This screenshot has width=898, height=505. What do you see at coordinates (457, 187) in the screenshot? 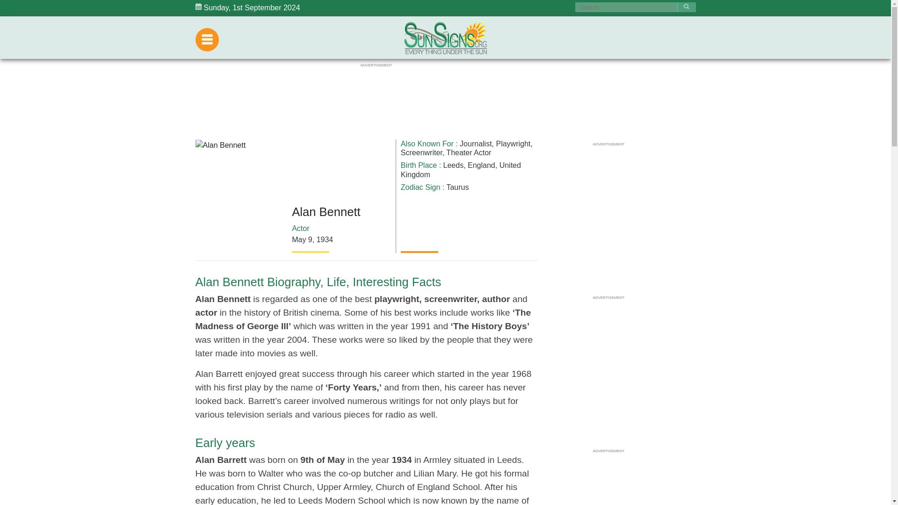
I see `Taurus` at bounding box center [457, 187].